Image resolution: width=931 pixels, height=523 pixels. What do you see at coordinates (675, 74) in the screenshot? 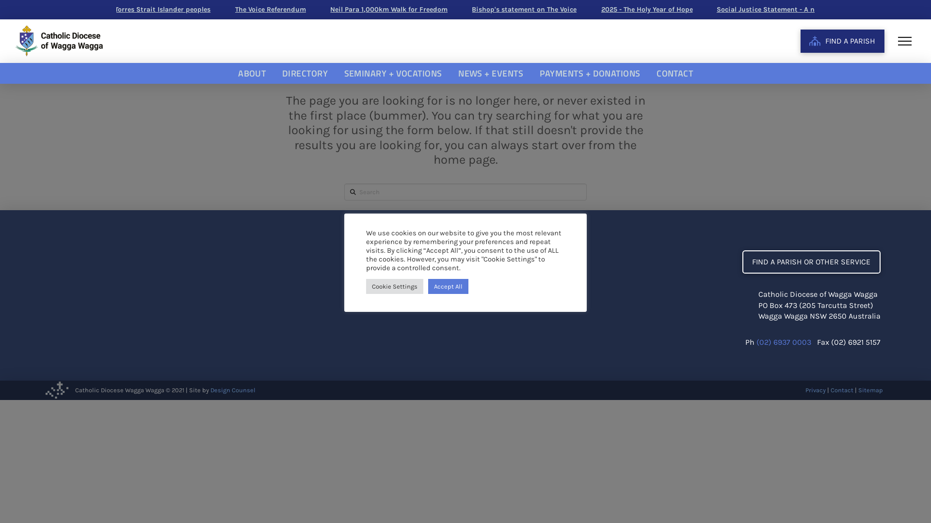
I see `CONTACT` at bounding box center [675, 74].